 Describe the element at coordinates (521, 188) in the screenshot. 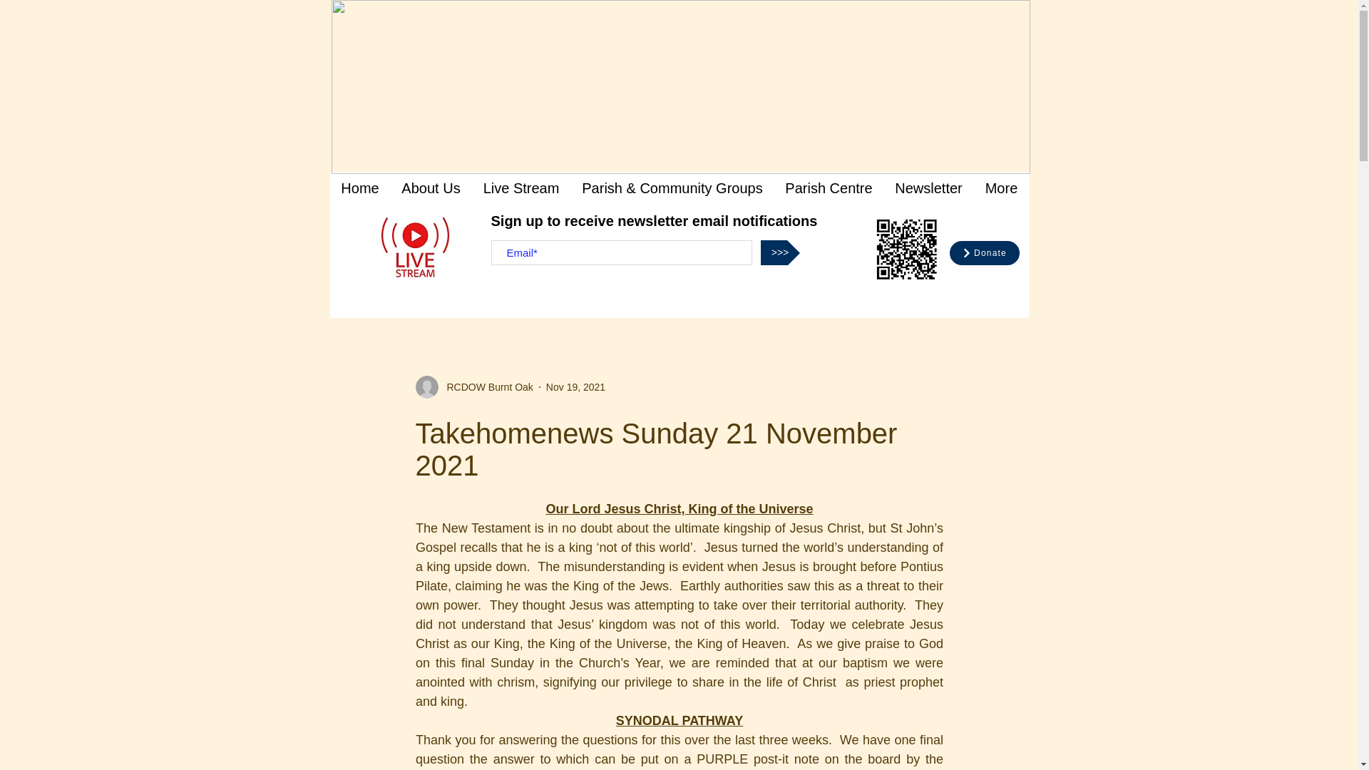

I see `Live Stream` at that location.